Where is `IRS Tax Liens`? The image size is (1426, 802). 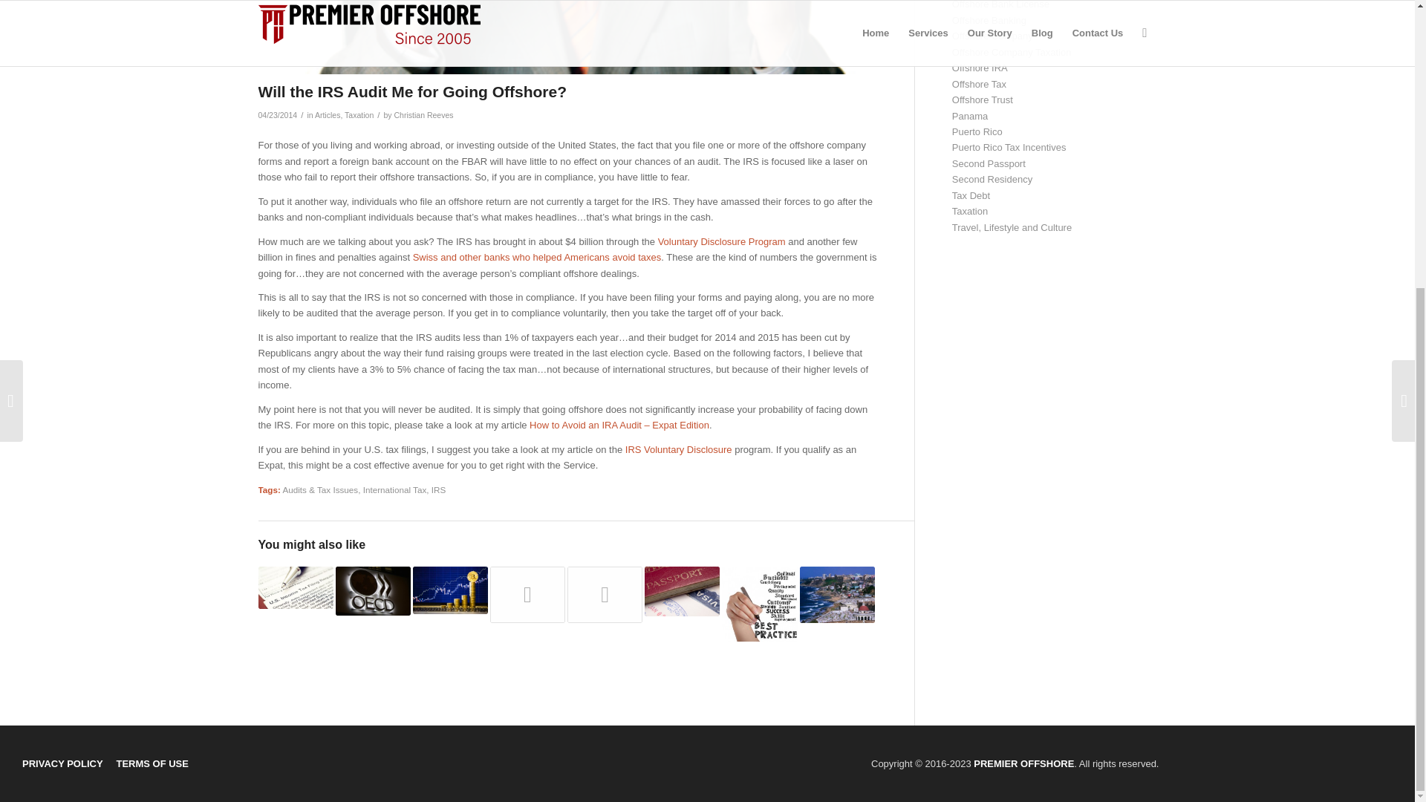 IRS Tax Liens is located at coordinates (527, 595).